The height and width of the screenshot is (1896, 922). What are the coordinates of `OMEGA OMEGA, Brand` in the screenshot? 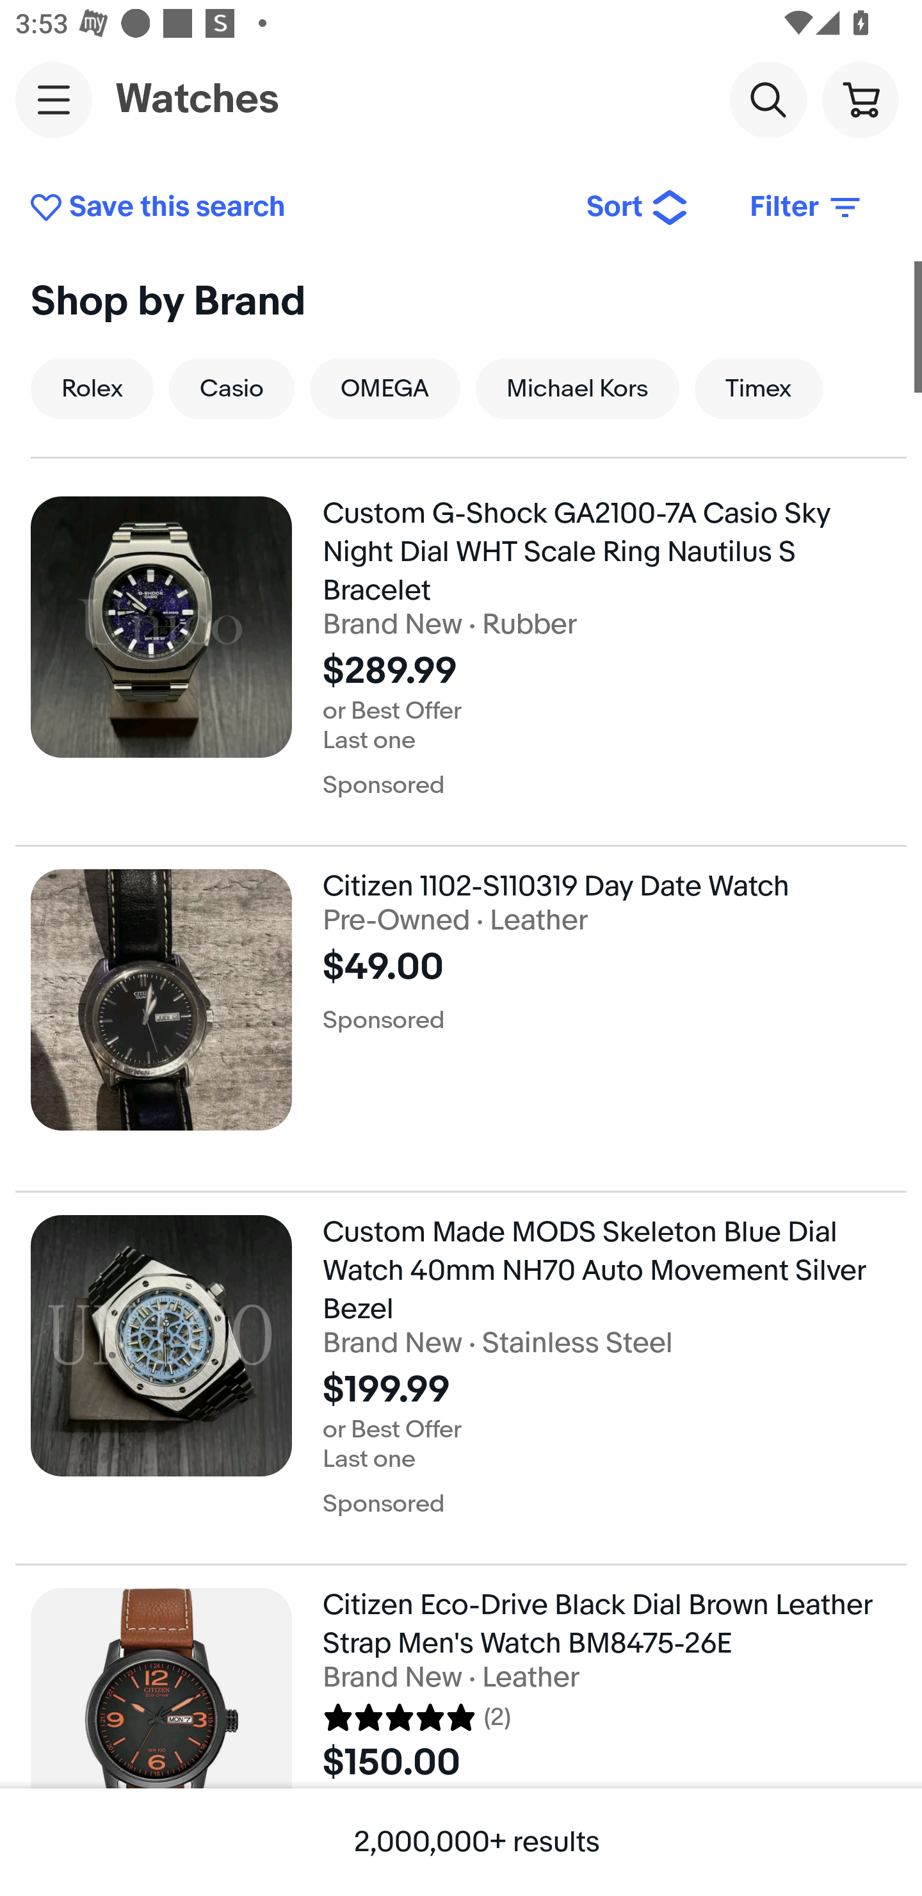 It's located at (384, 388).